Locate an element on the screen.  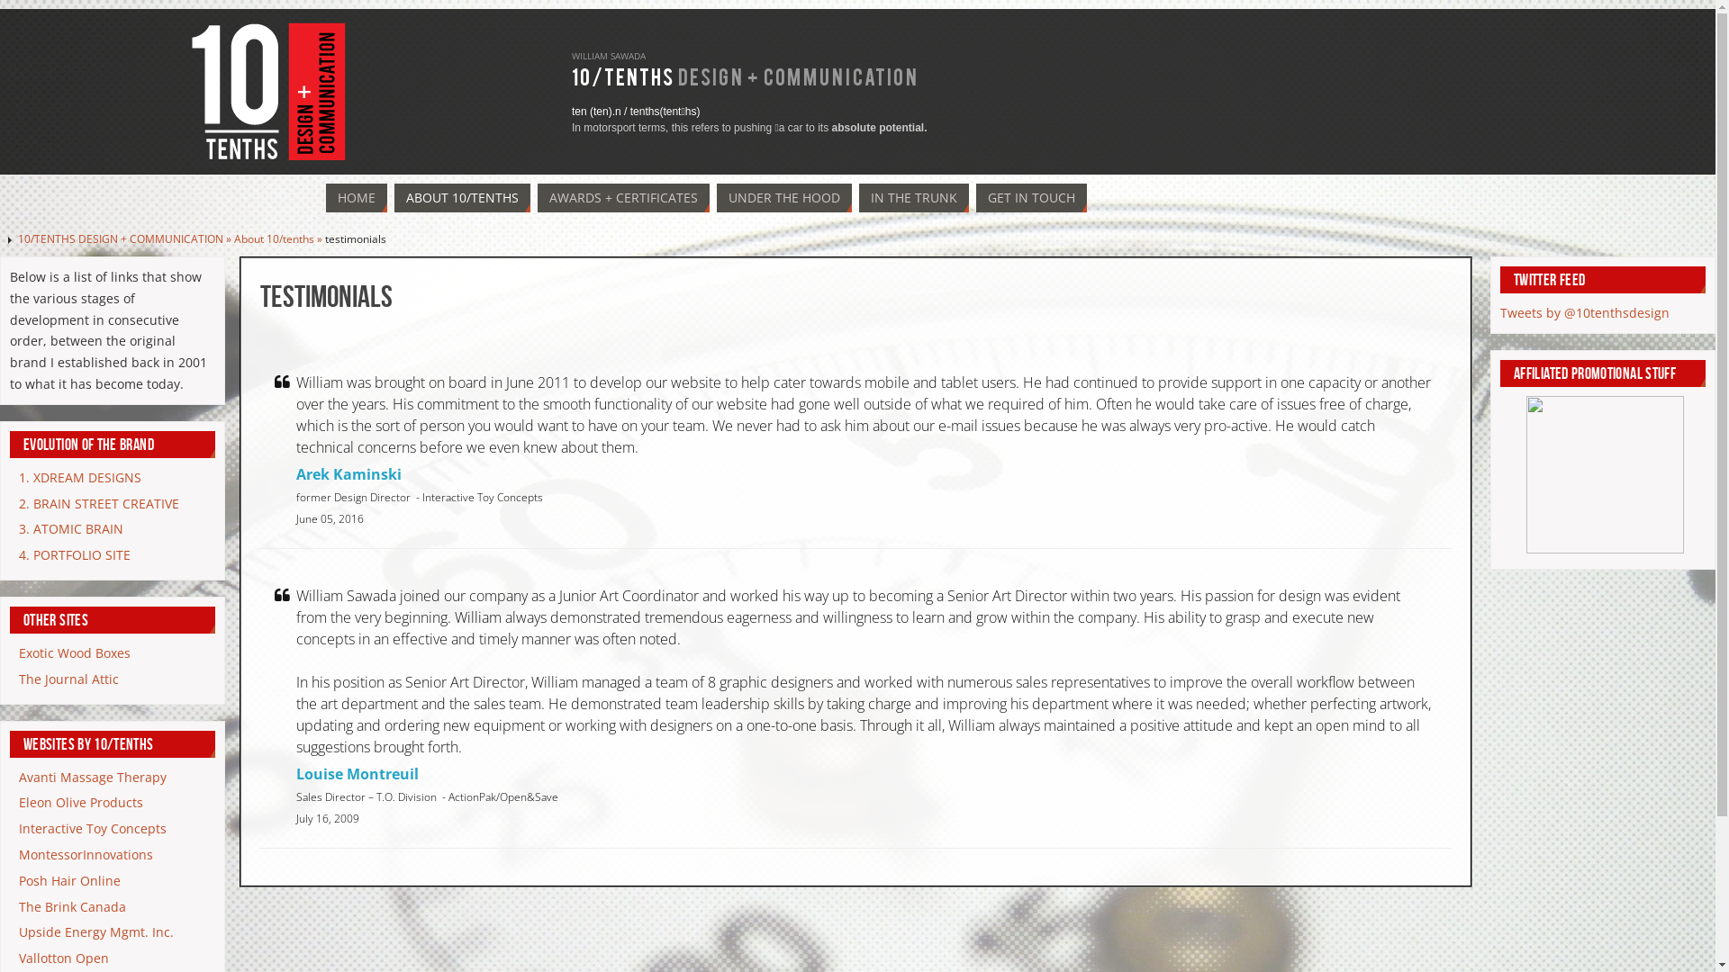
2. BRAIN STREET CREATIVE is located at coordinates (99, 504).